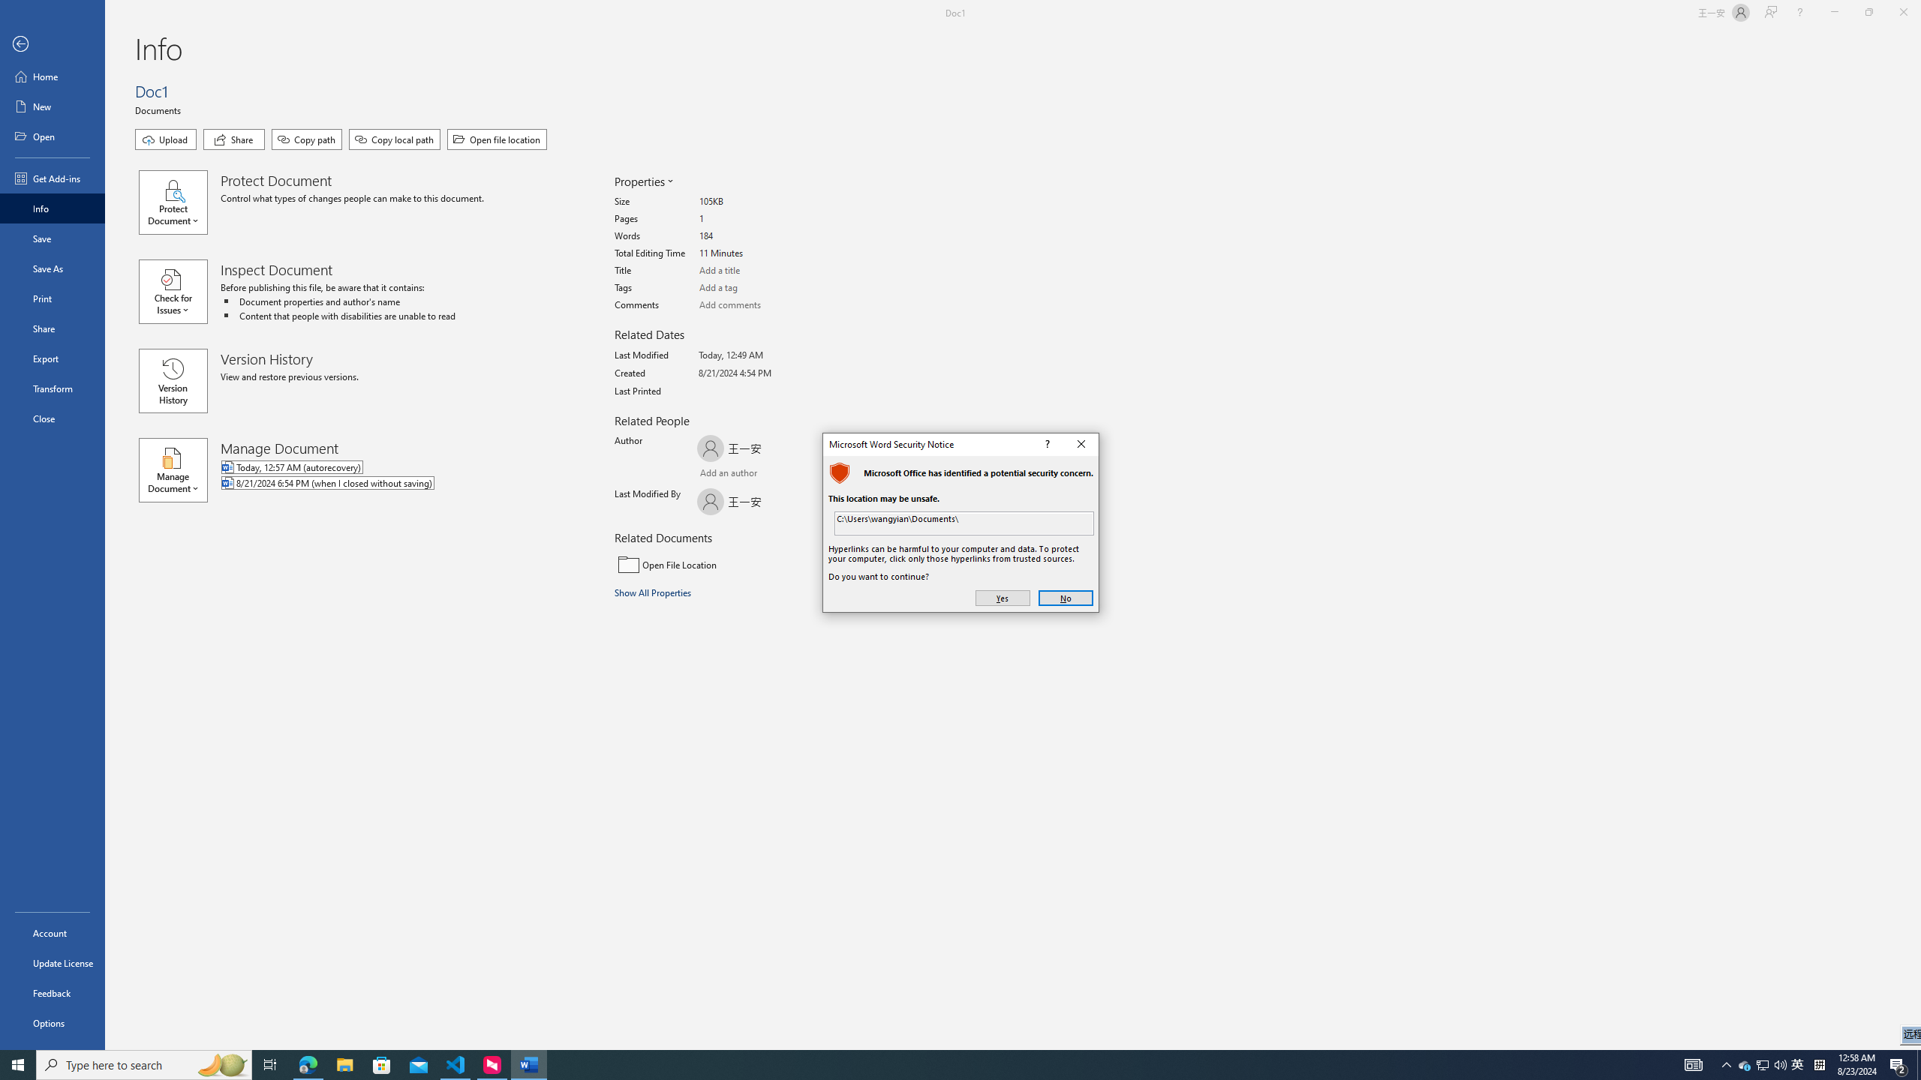  Describe the element at coordinates (53, 1022) in the screenshot. I see `Options` at that location.